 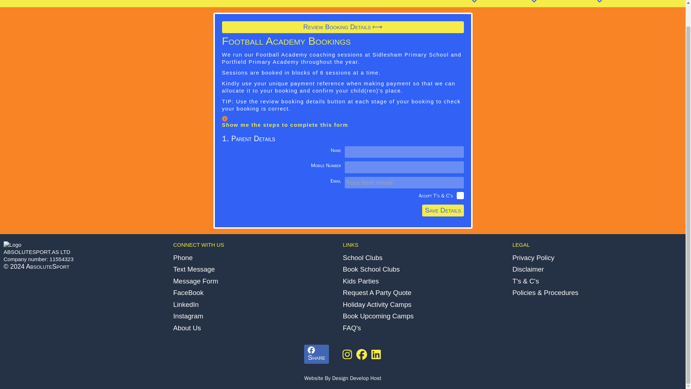 I want to click on Phone, so click(x=258, y=258).